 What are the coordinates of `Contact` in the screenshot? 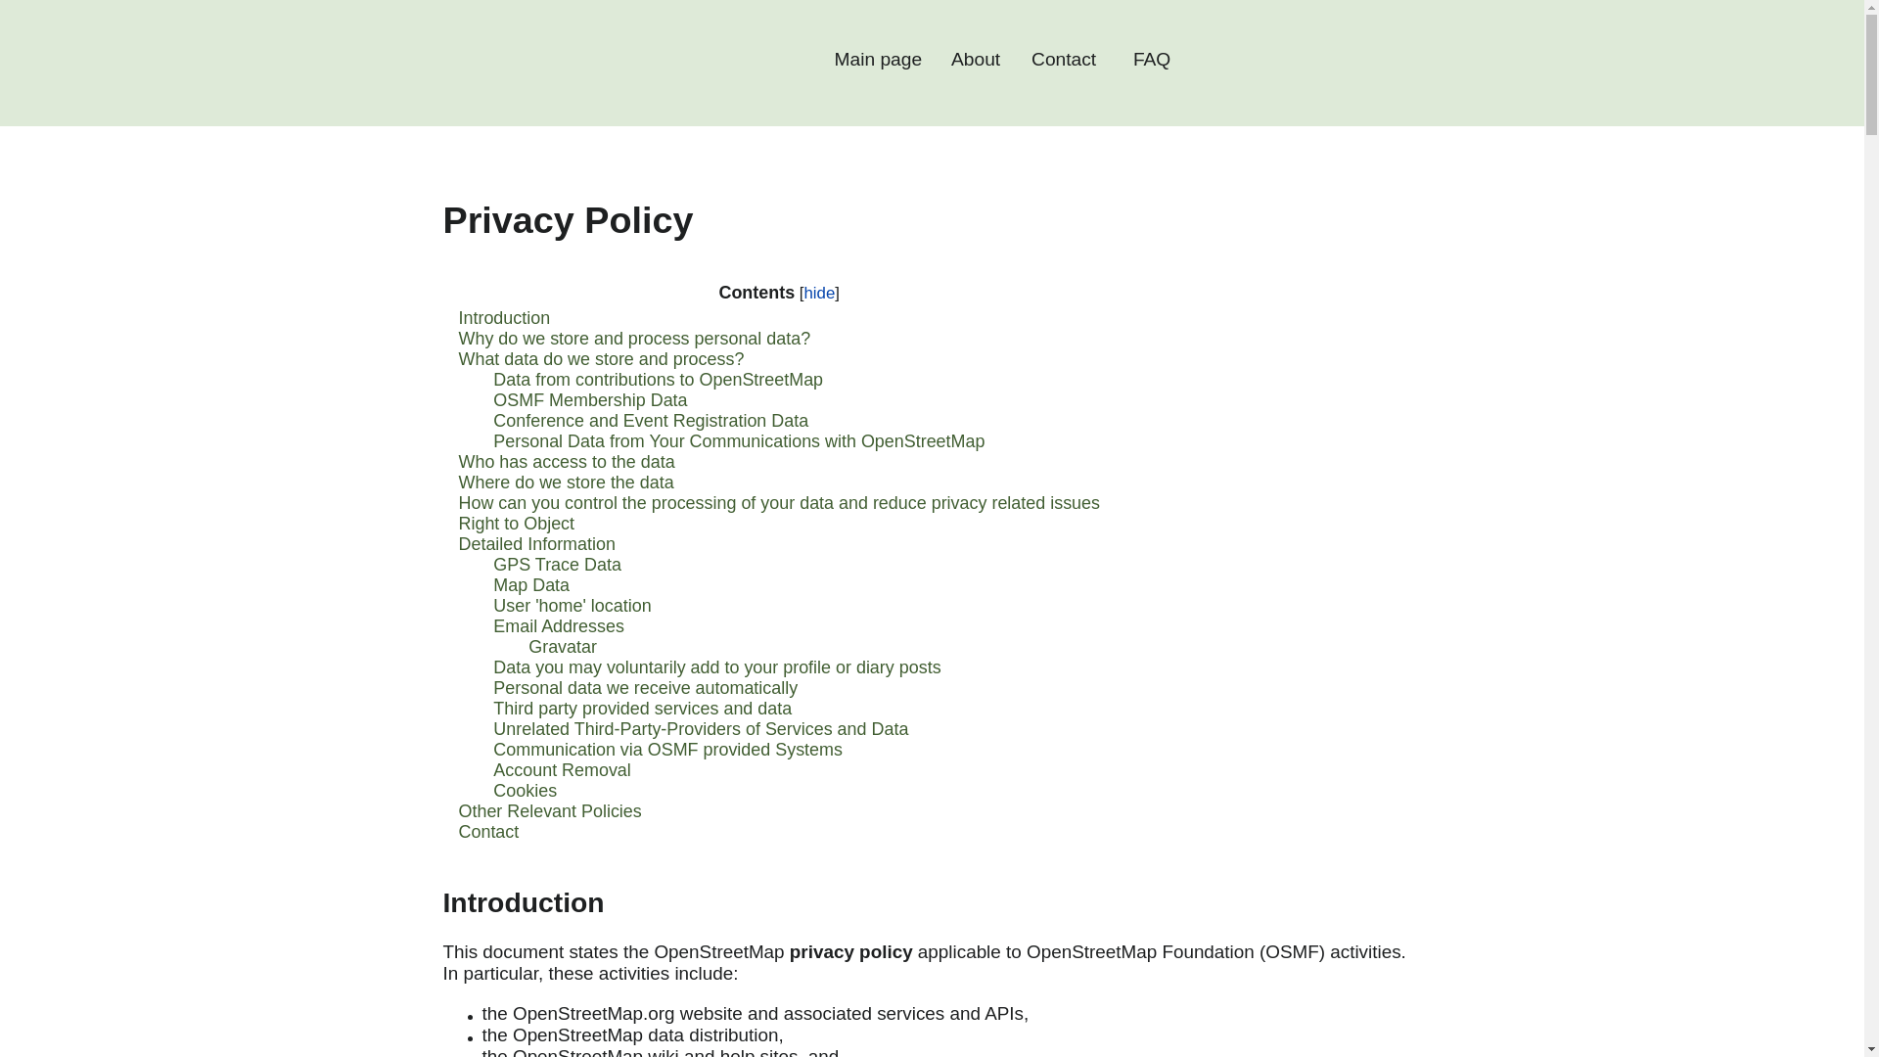 It's located at (487, 832).